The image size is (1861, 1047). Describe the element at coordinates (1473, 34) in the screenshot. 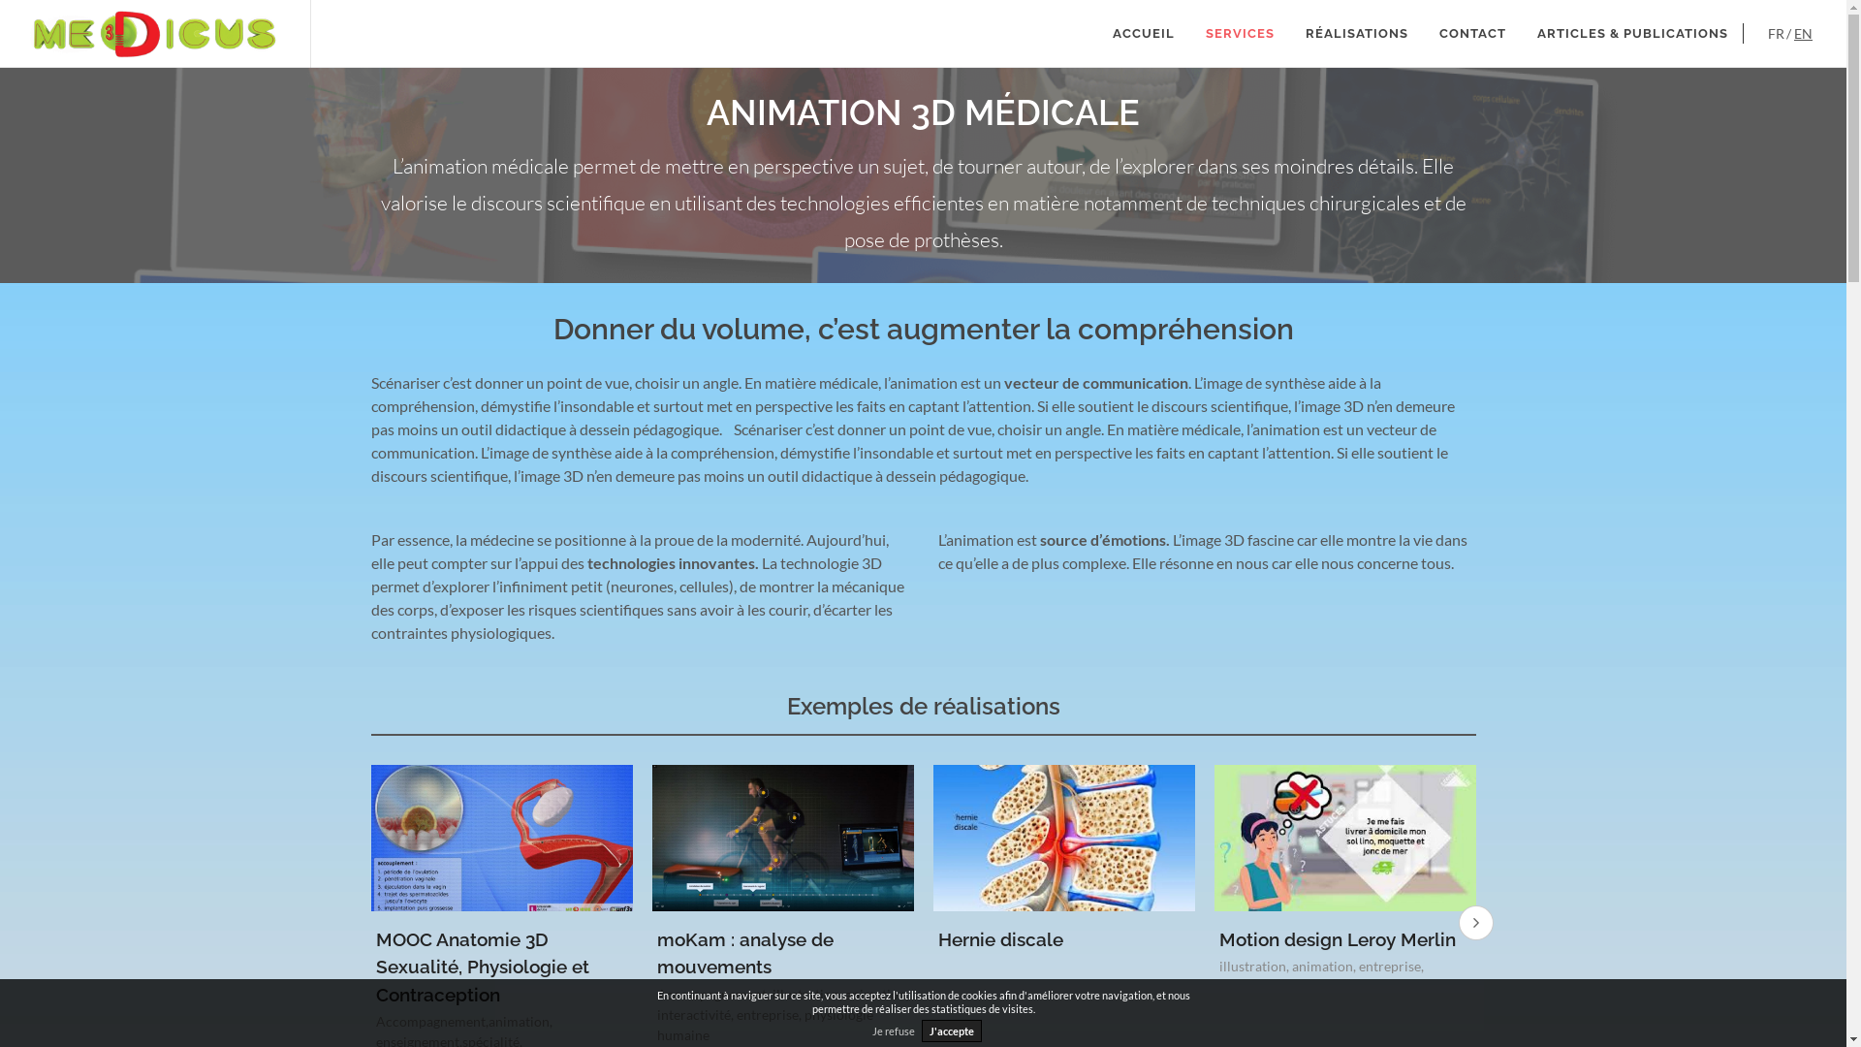

I see `CONTACT` at that location.